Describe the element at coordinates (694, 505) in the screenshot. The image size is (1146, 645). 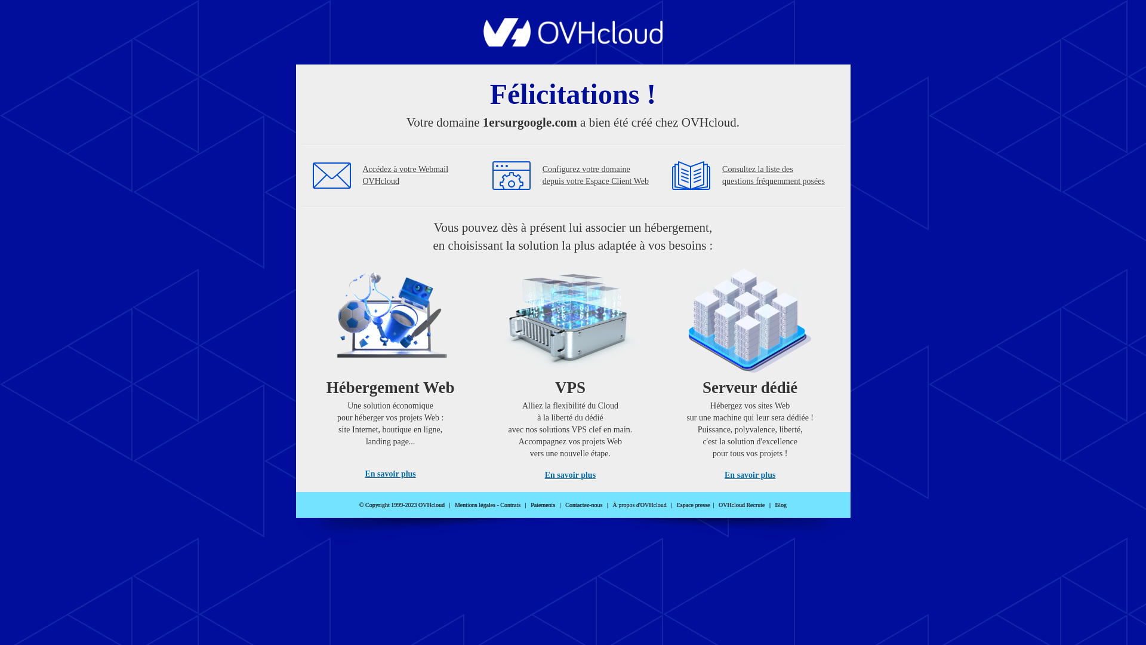
I see `Espace presse` at that location.